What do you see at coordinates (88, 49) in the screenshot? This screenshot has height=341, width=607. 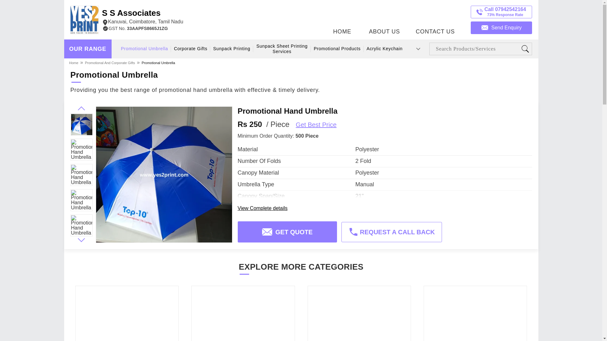 I see `OUR RANGE` at bounding box center [88, 49].